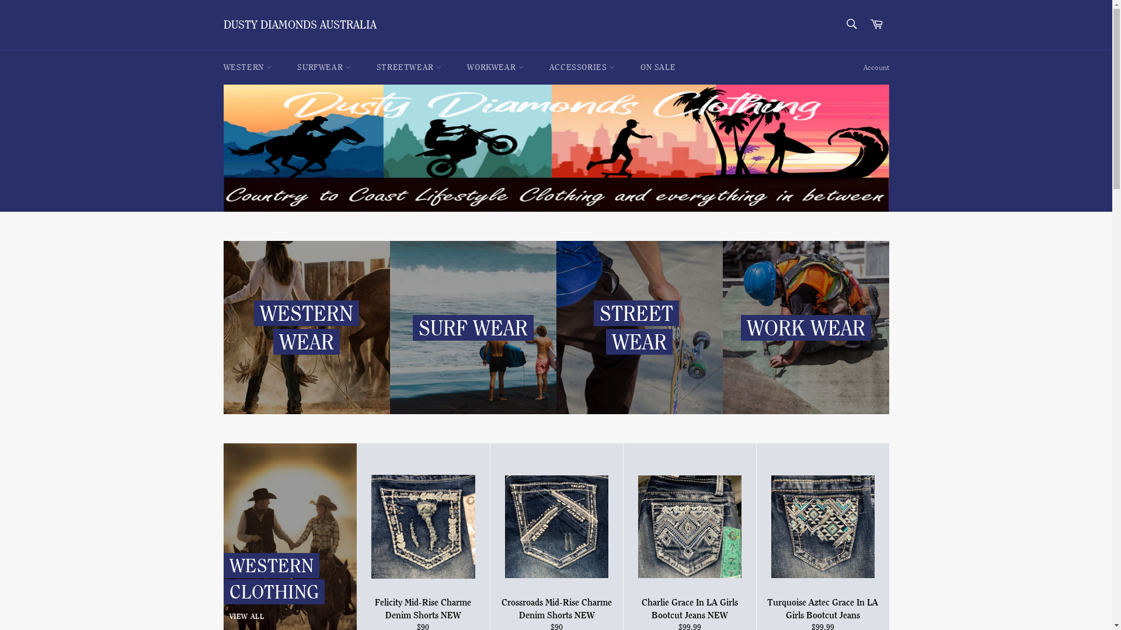 This screenshot has height=630, width=1121. Describe the element at coordinates (306, 328) in the screenshot. I see `WESTERN WEAR` at that location.